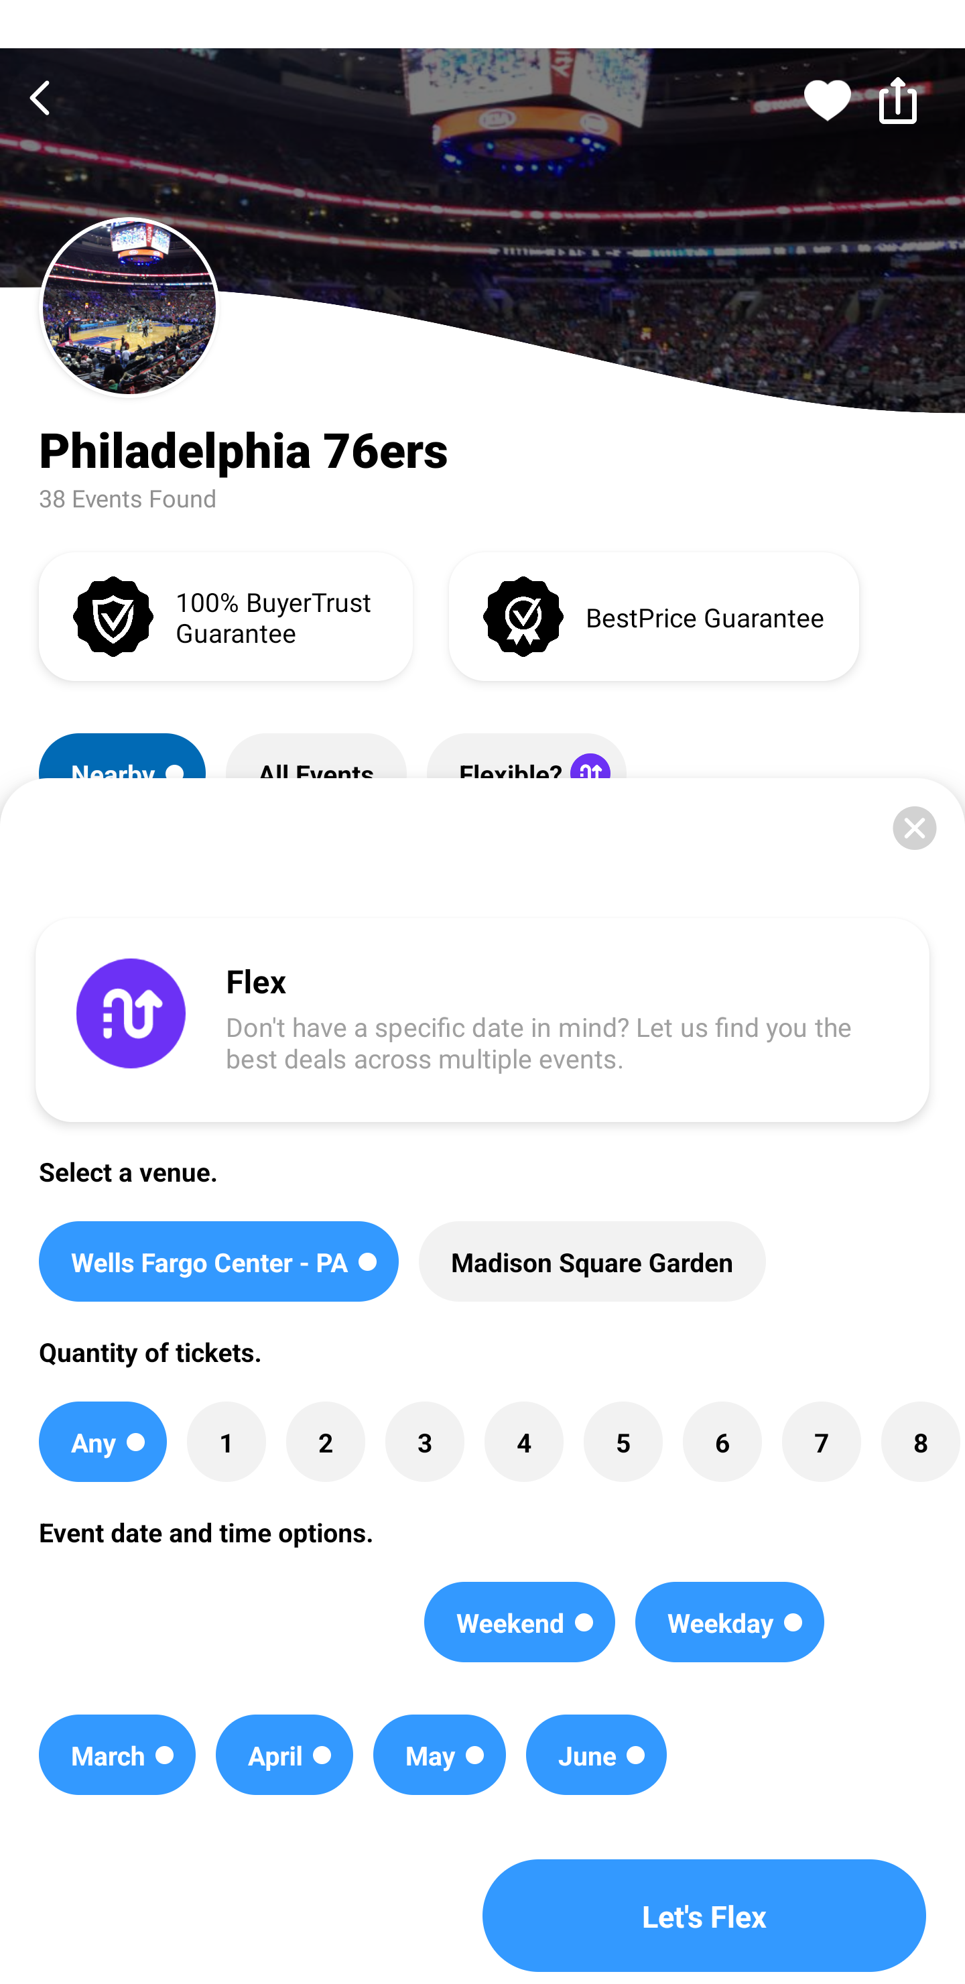 The image size is (965, 1984). What do you see at coordinates (821, 1441) in the screenshot?
I see `7` at bounding box center [821, 1441].